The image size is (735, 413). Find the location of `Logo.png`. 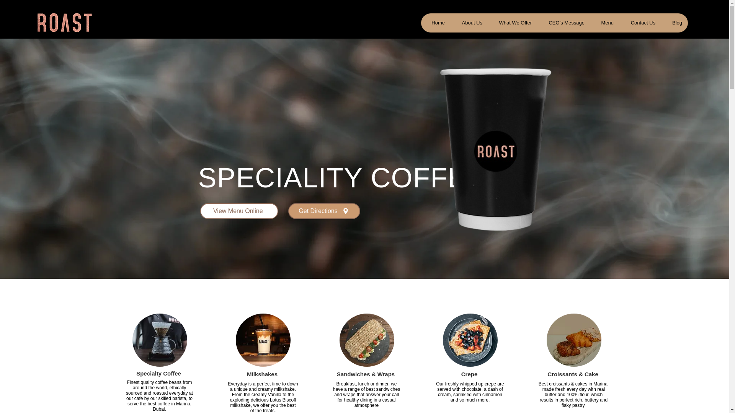

Logo.png is located at coordinates (64, 23).